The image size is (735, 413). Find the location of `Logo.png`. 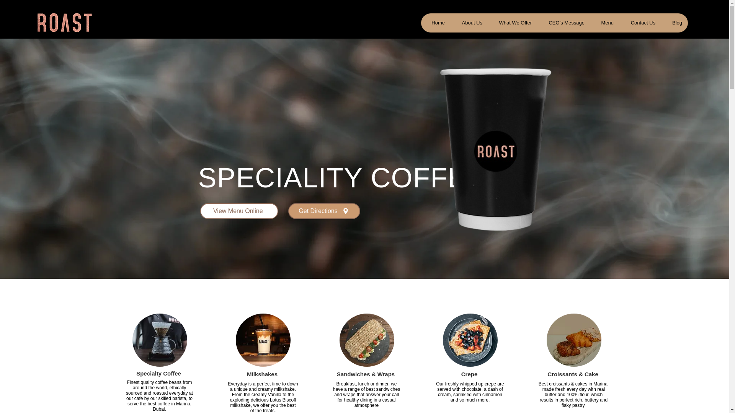

Logo.png is located at coordinates (64, 23).